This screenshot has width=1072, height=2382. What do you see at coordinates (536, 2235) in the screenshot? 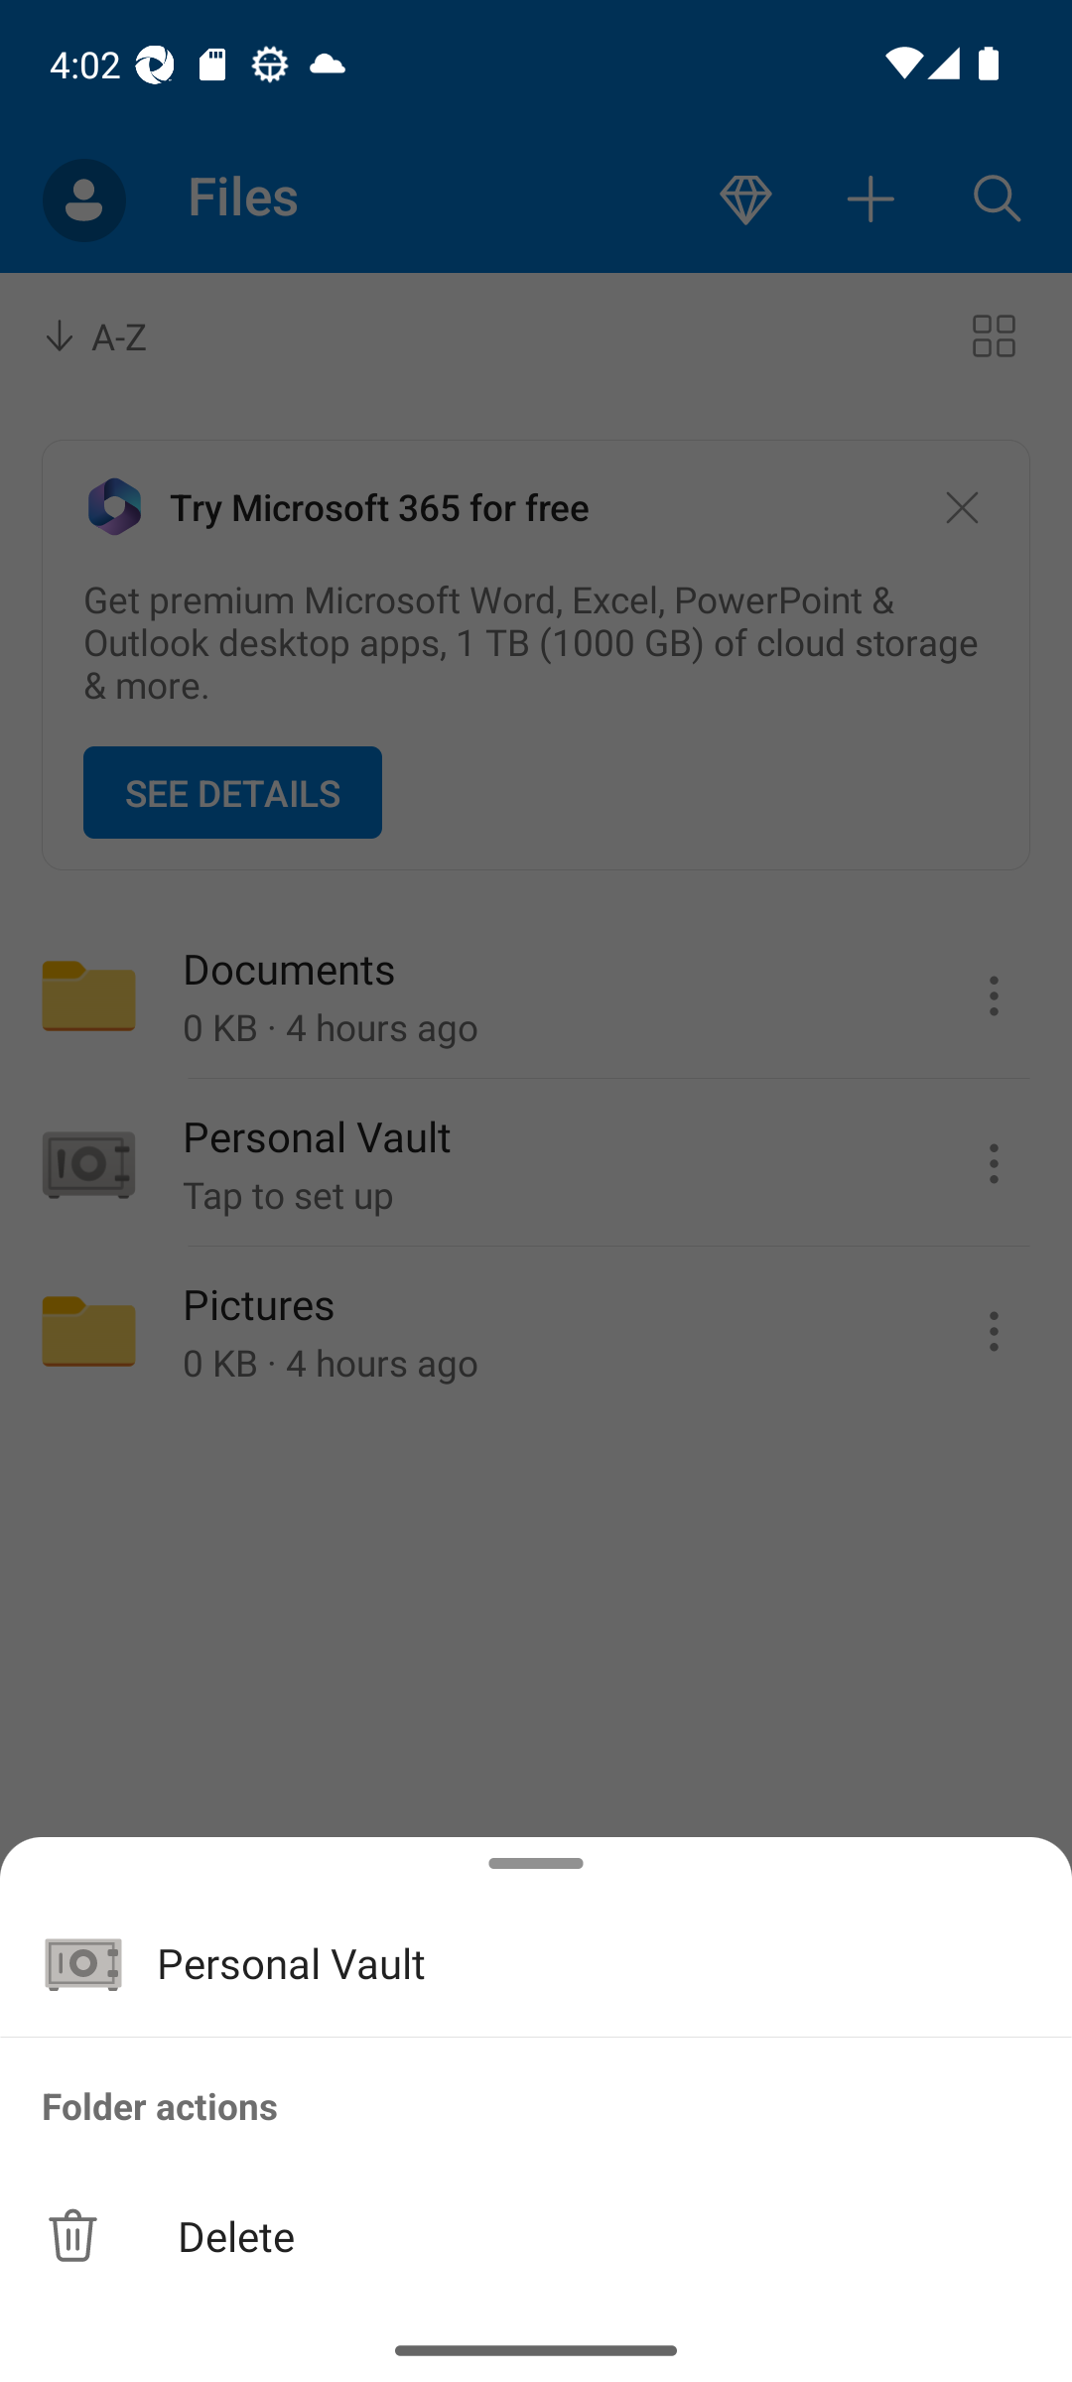
I see `Delete button Delete` at bounding box center [536, 2235].